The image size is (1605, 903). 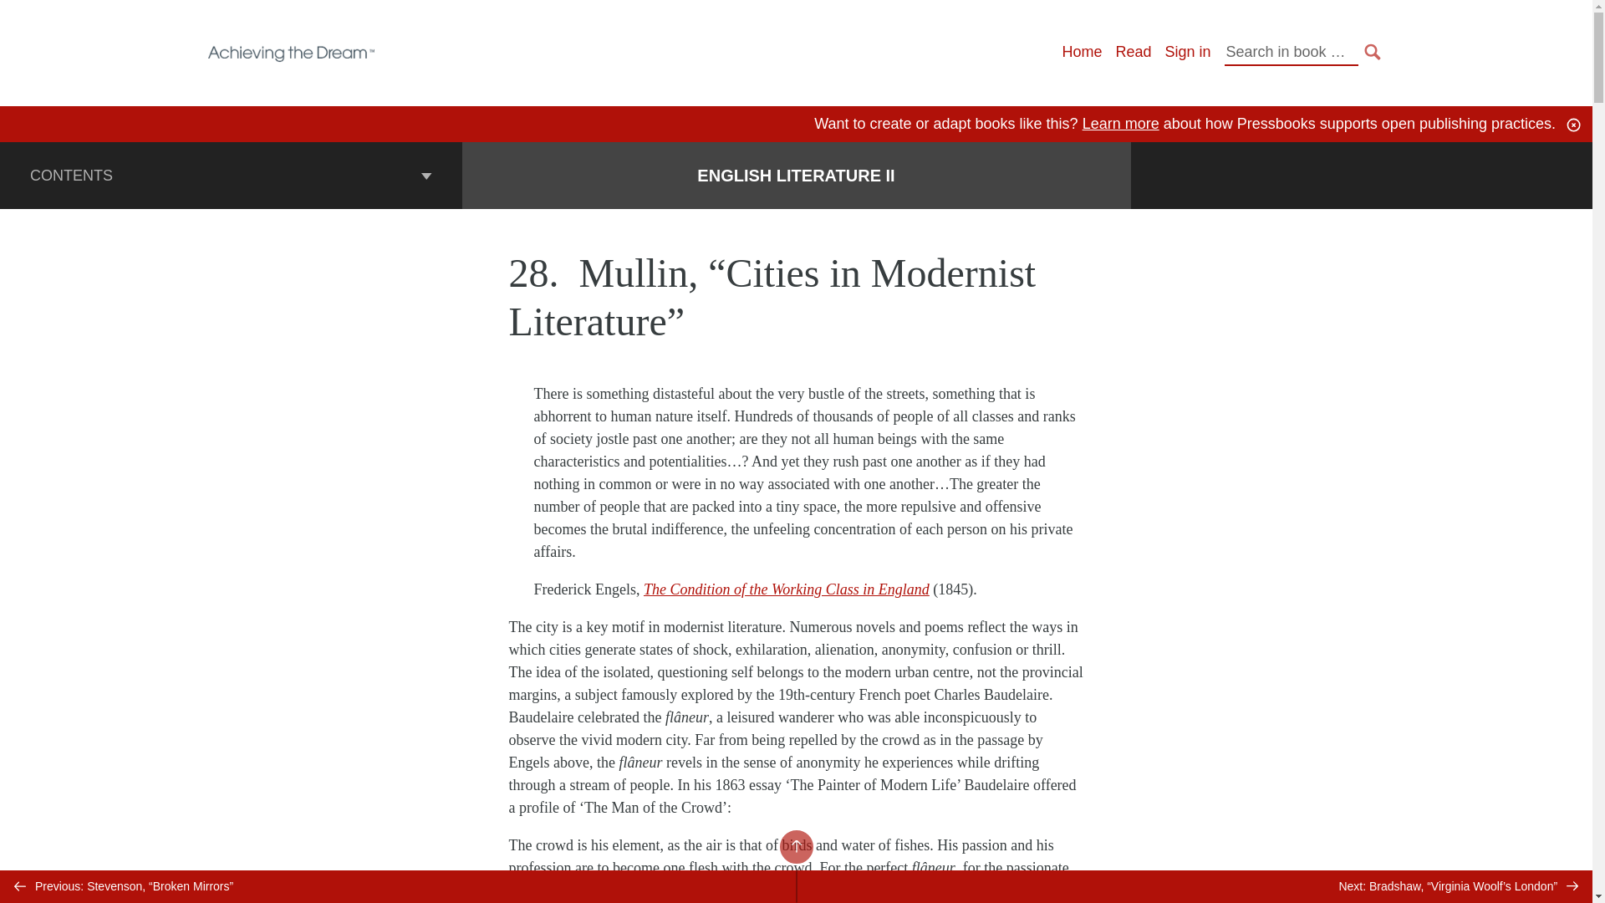 I want to click on CONTENTS, so click(x=231, y=175).